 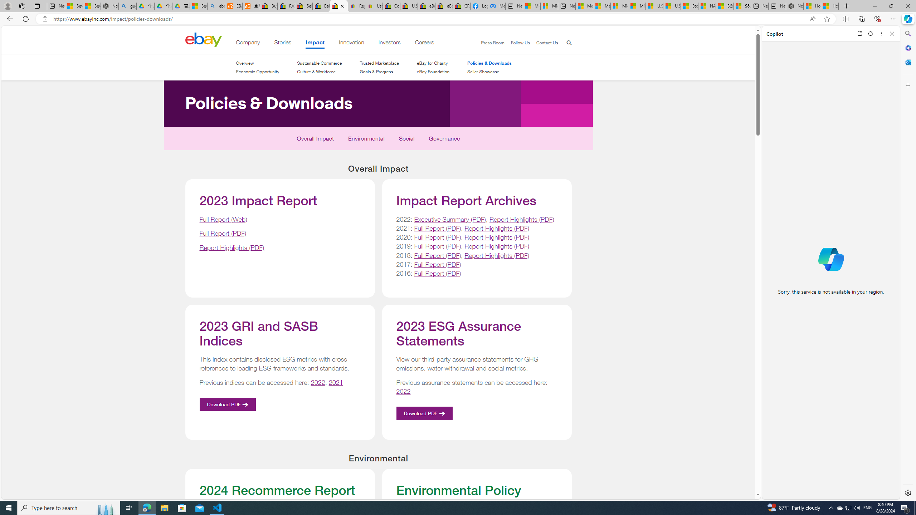 What do you see at coordinates (366, 140) in the screenshot?
I see `Environmental` at bounding box center [366, 140].